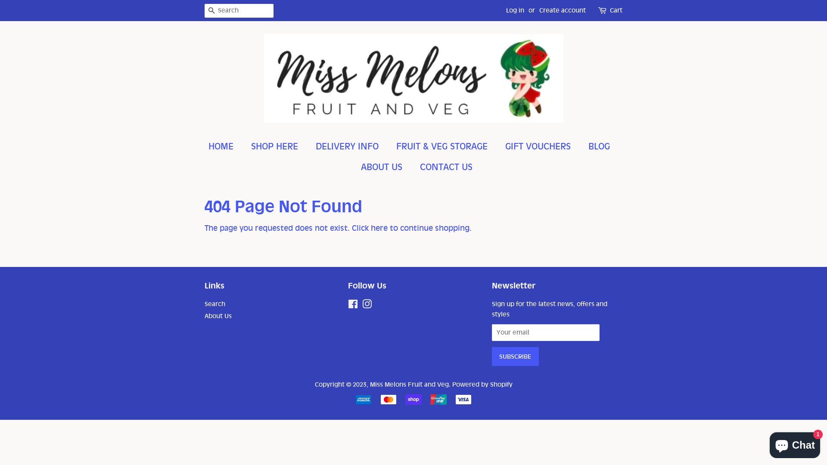 This screenshot has height=465, width=827. Describe the element at coordinates (379, 228) in the screenshot. I see `here` at that location.